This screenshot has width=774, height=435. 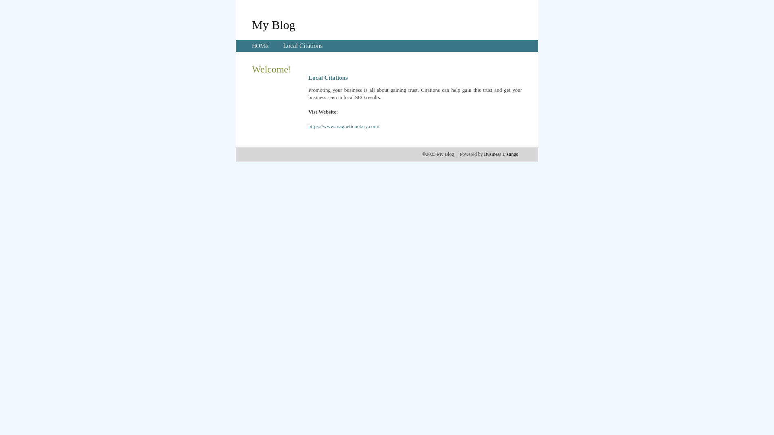 What do you see at coordinates (260, 46) in the screenshot?
I see `HOME` at bounding box center [260, 46].